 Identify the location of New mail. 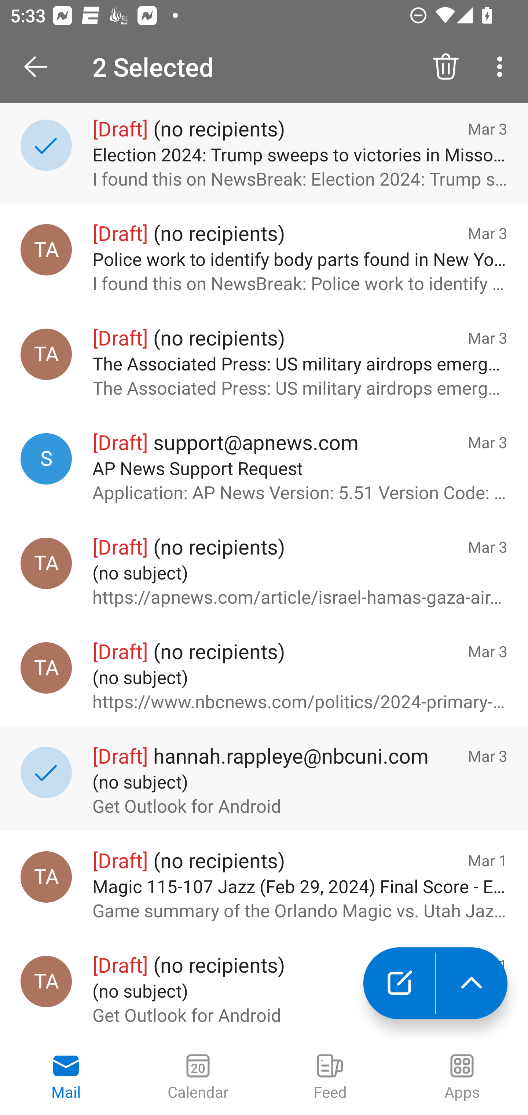
(399, 983).